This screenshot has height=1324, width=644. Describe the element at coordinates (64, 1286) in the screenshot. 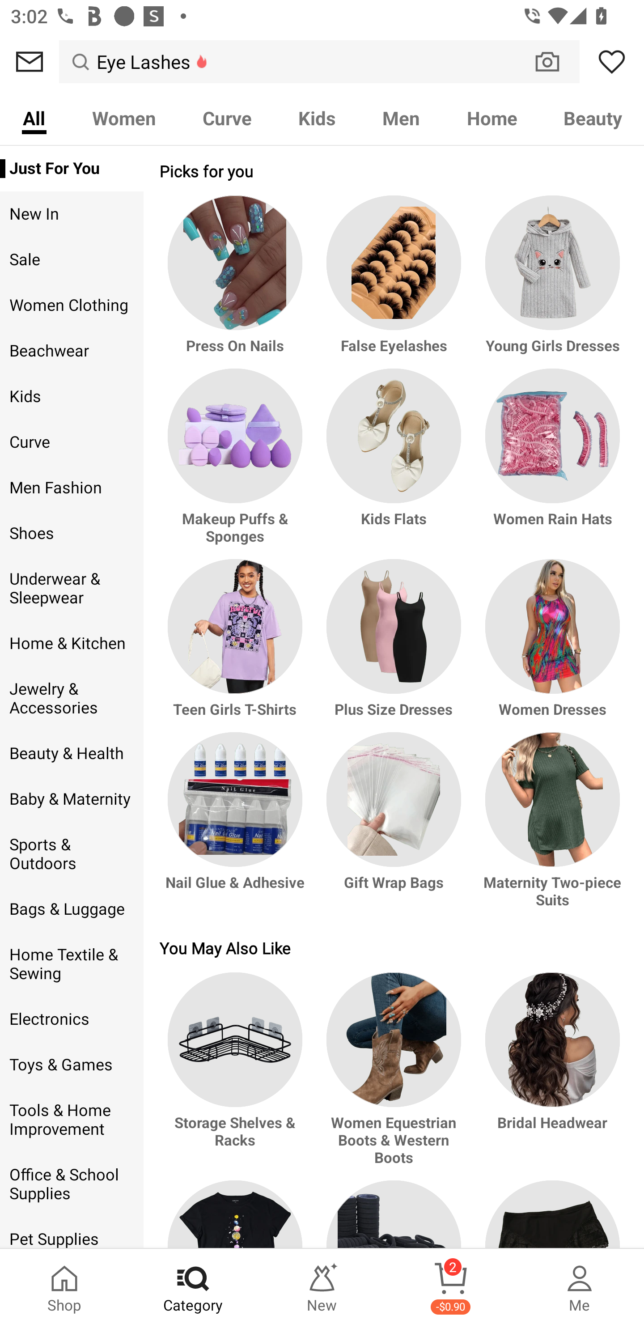

I see `Shop` at that location.